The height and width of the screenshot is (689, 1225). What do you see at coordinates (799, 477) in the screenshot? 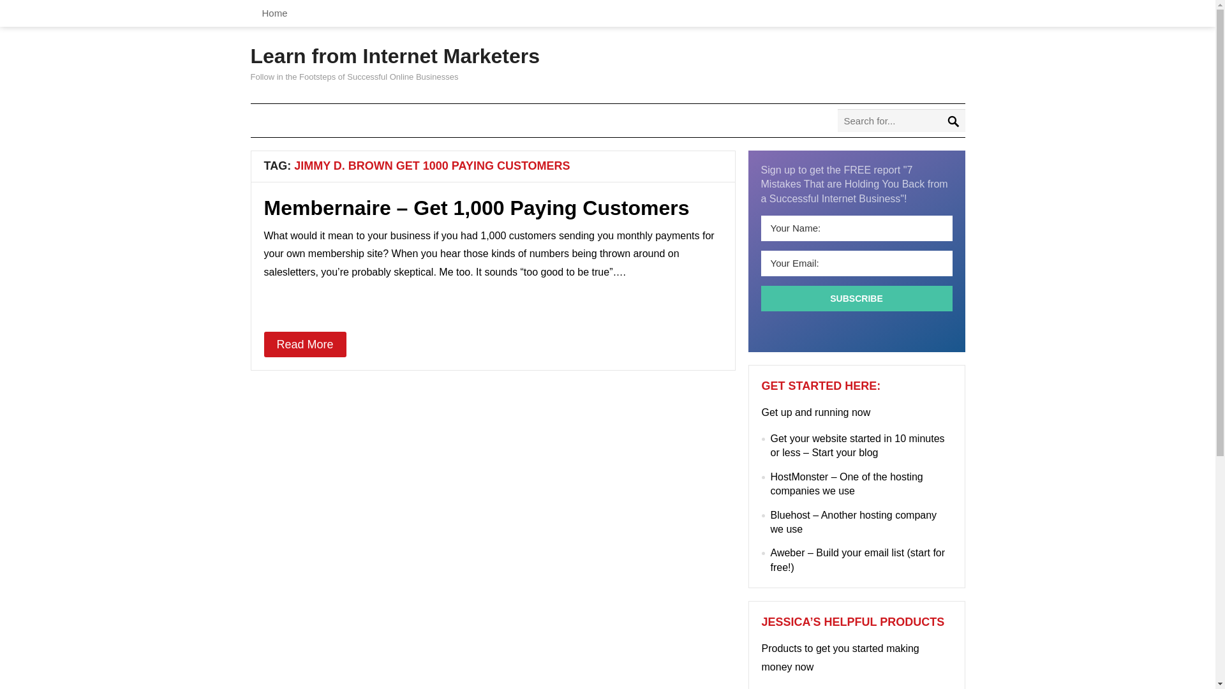
I see `HostMonster` at bounding box center [799, 477].